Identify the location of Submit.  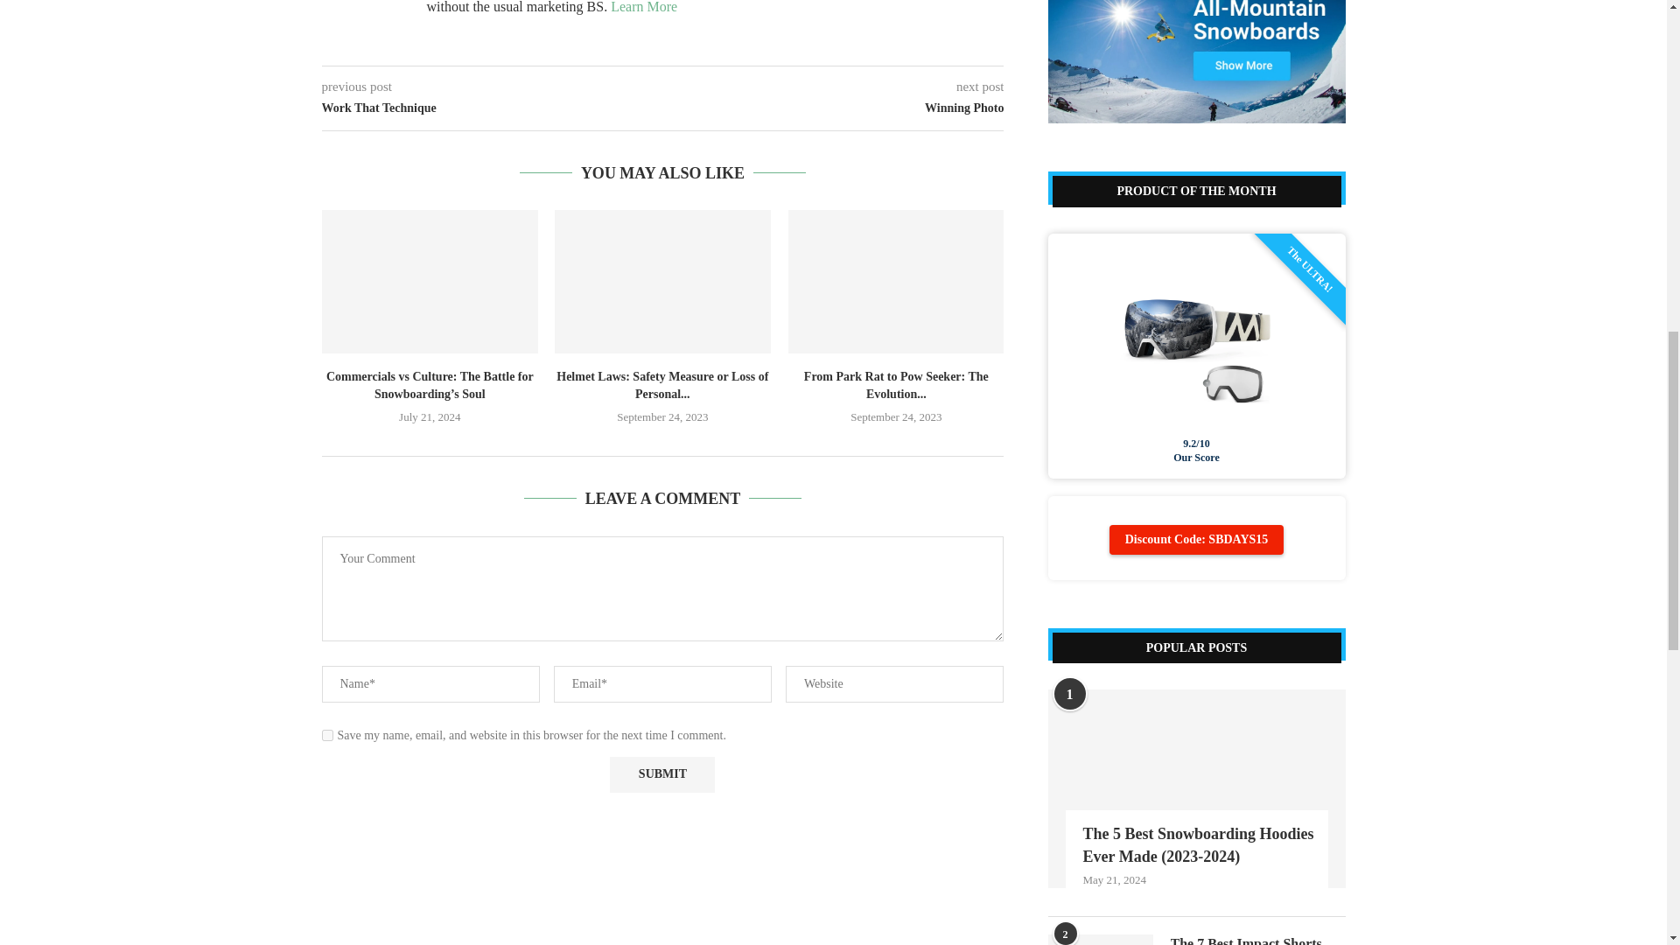
(661, 775).